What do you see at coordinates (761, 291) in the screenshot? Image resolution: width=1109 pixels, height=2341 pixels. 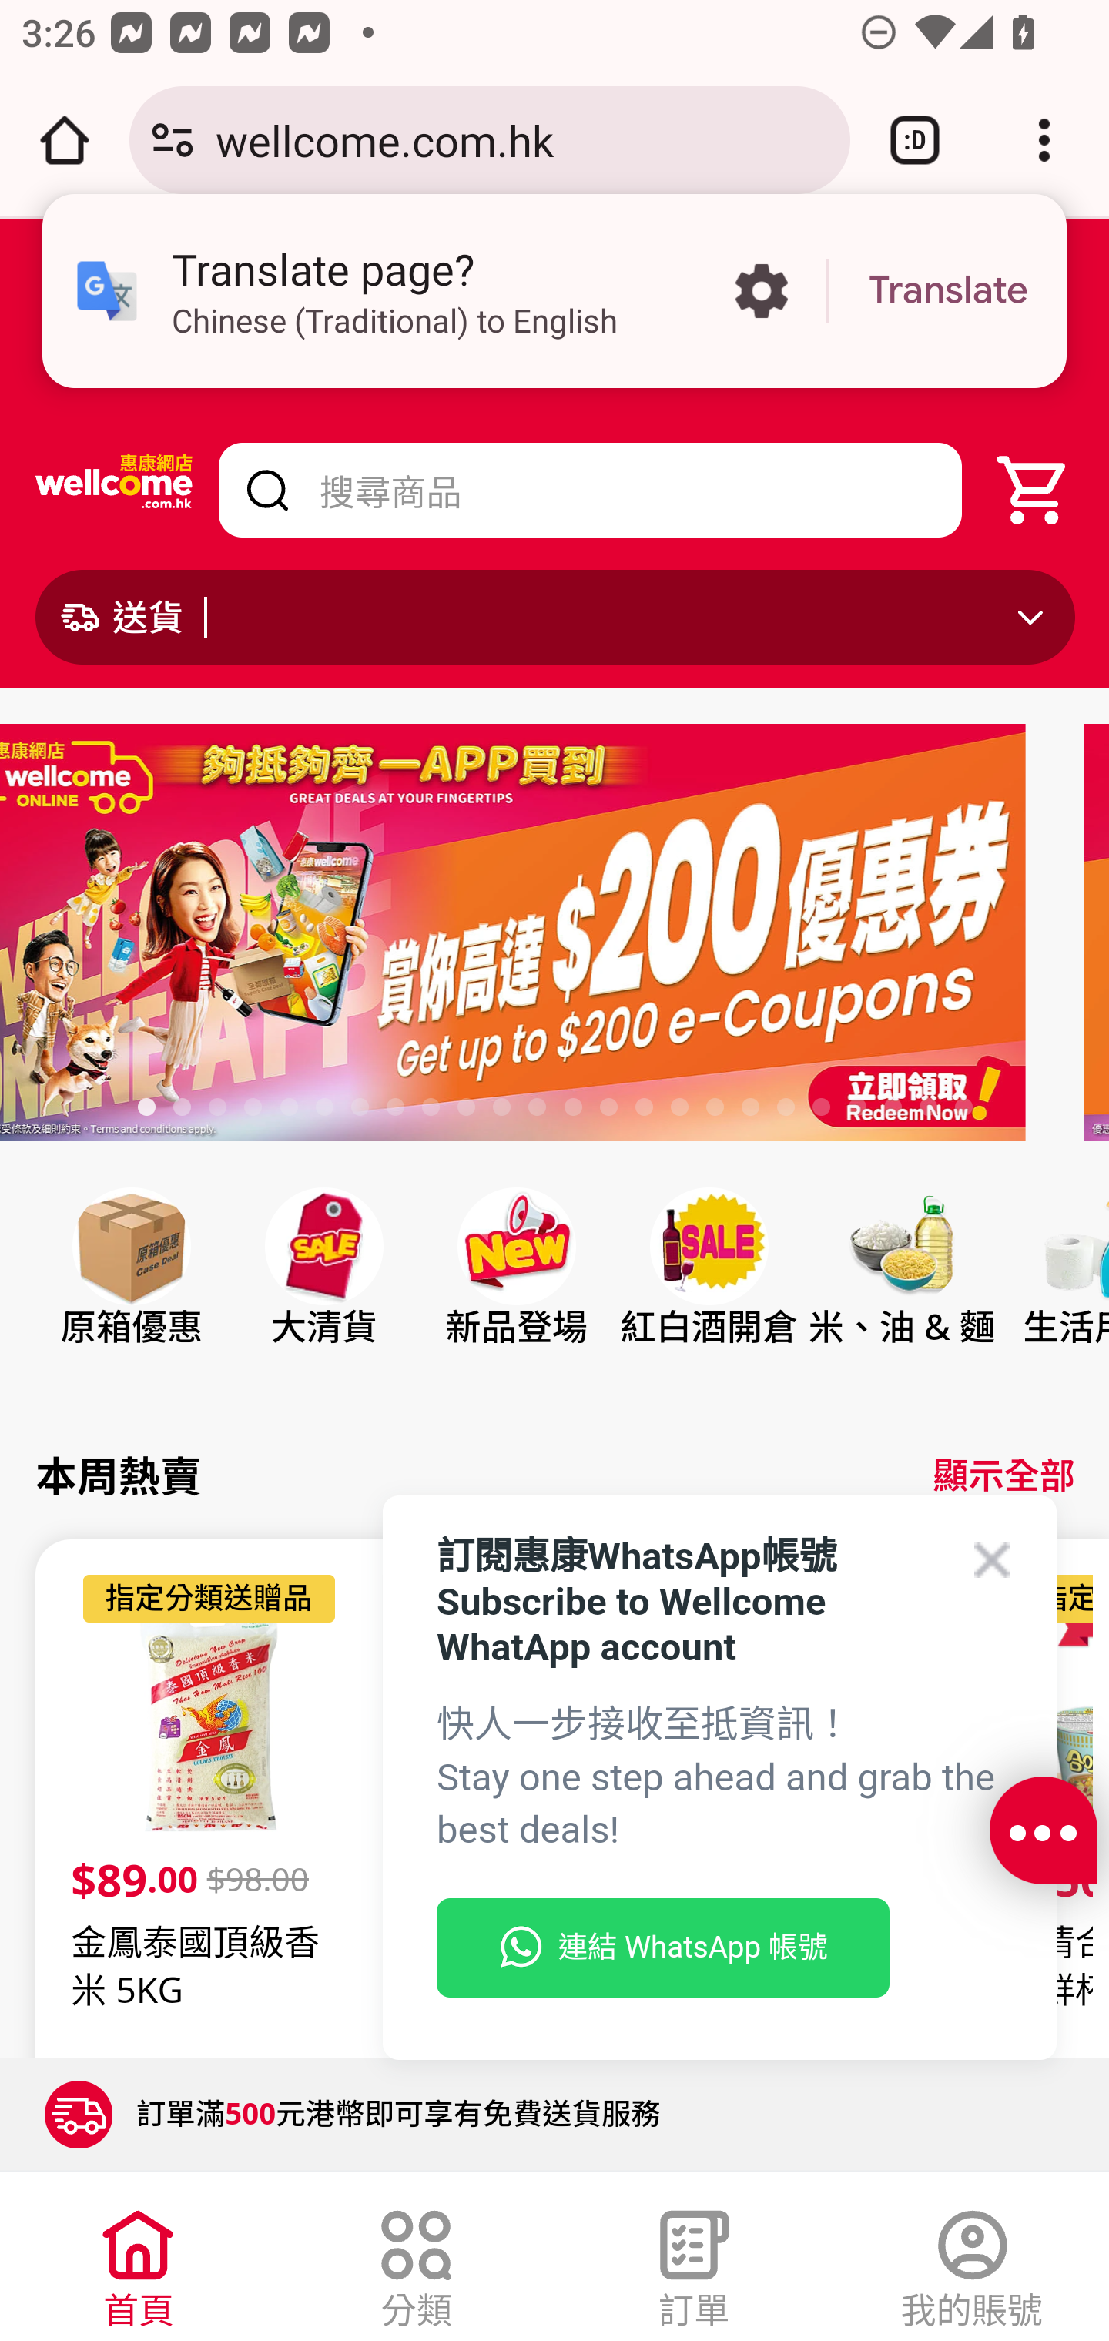 I see `More options in the Translate page?` at bounding box center [761, 291].